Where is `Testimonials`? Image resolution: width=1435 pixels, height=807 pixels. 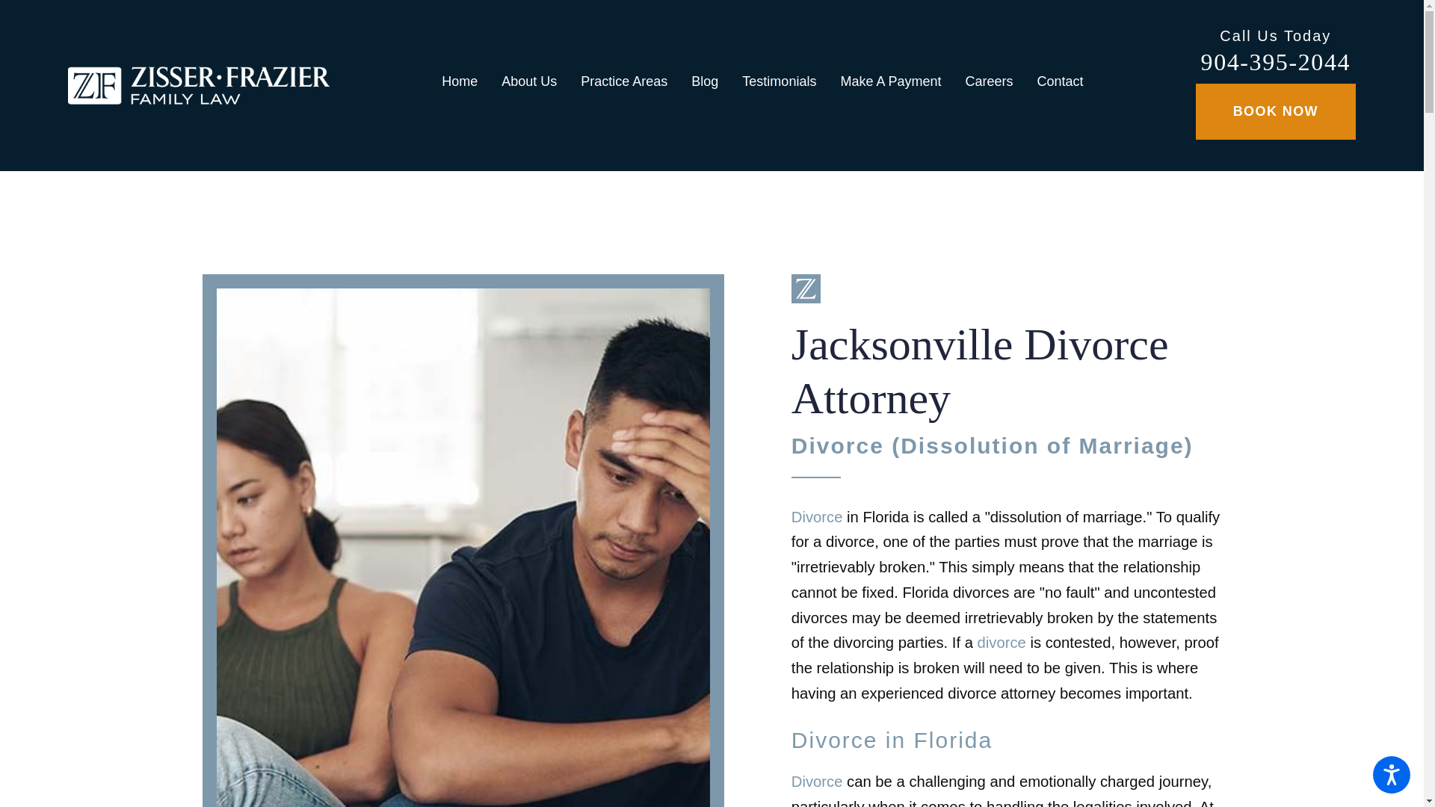
Testimonials is located at coordinates (779, 85).